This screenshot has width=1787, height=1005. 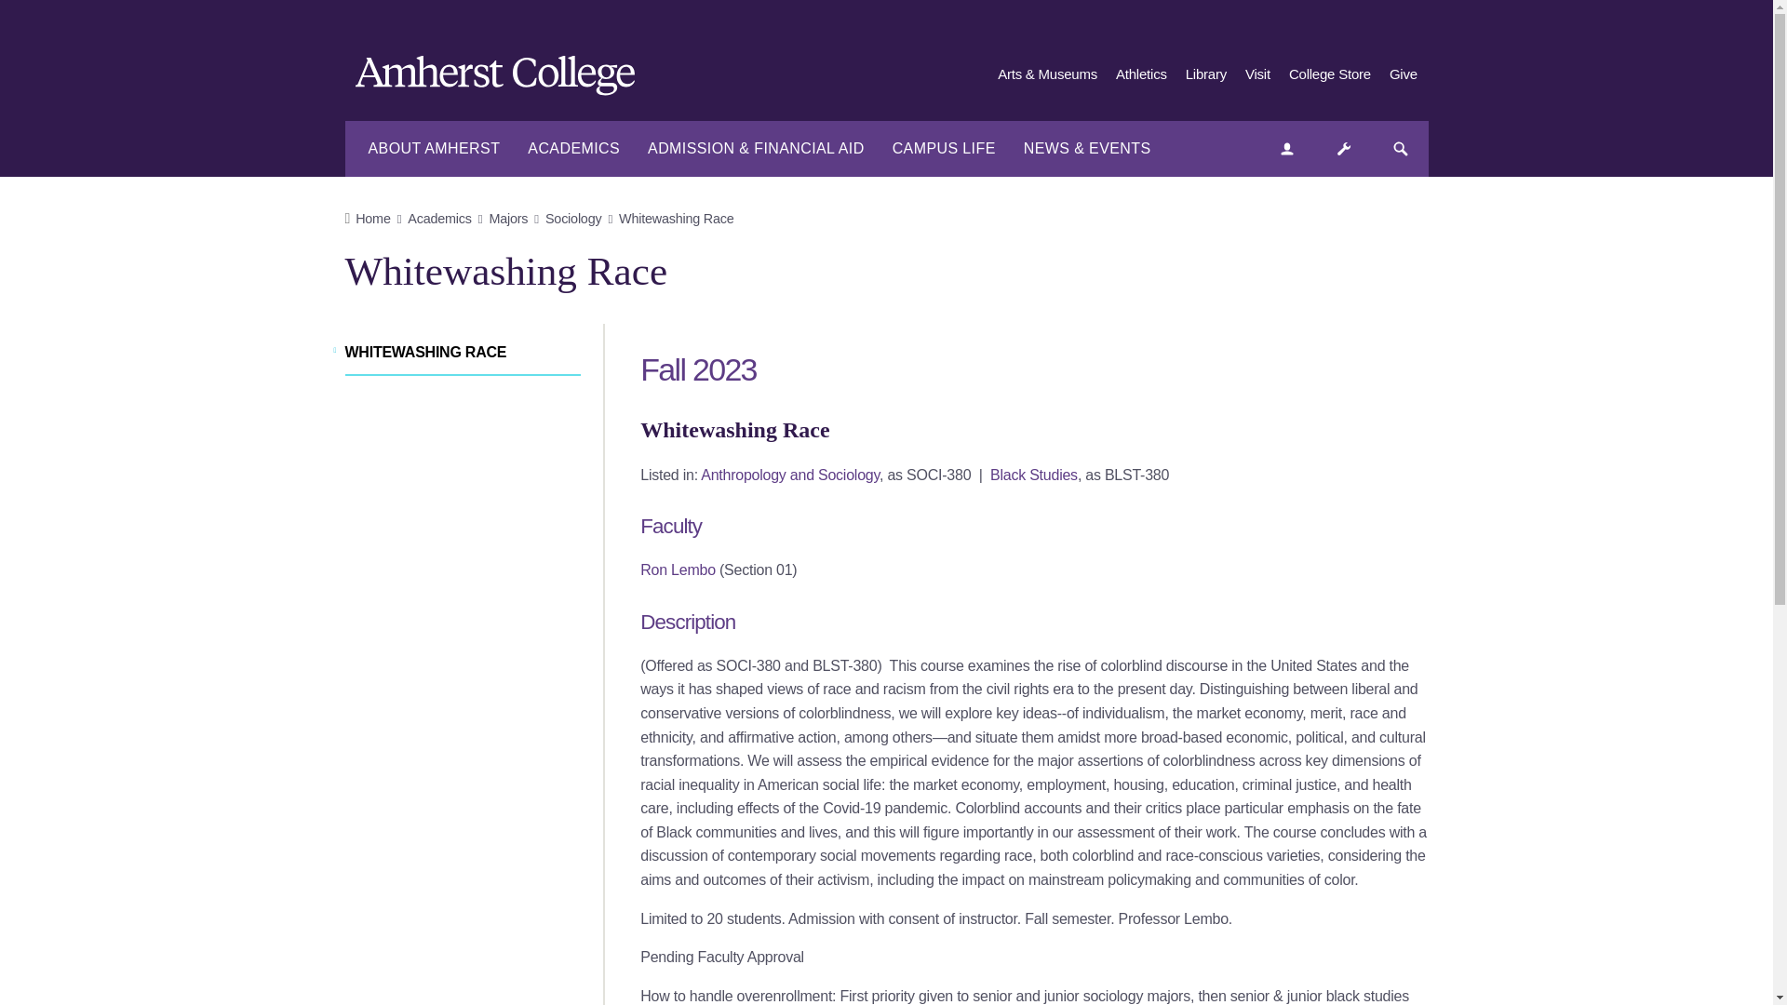 What do you see at coordinates (1258, 74) in the screenshot?
I see `Visit` at bounding box center [1258, 74].